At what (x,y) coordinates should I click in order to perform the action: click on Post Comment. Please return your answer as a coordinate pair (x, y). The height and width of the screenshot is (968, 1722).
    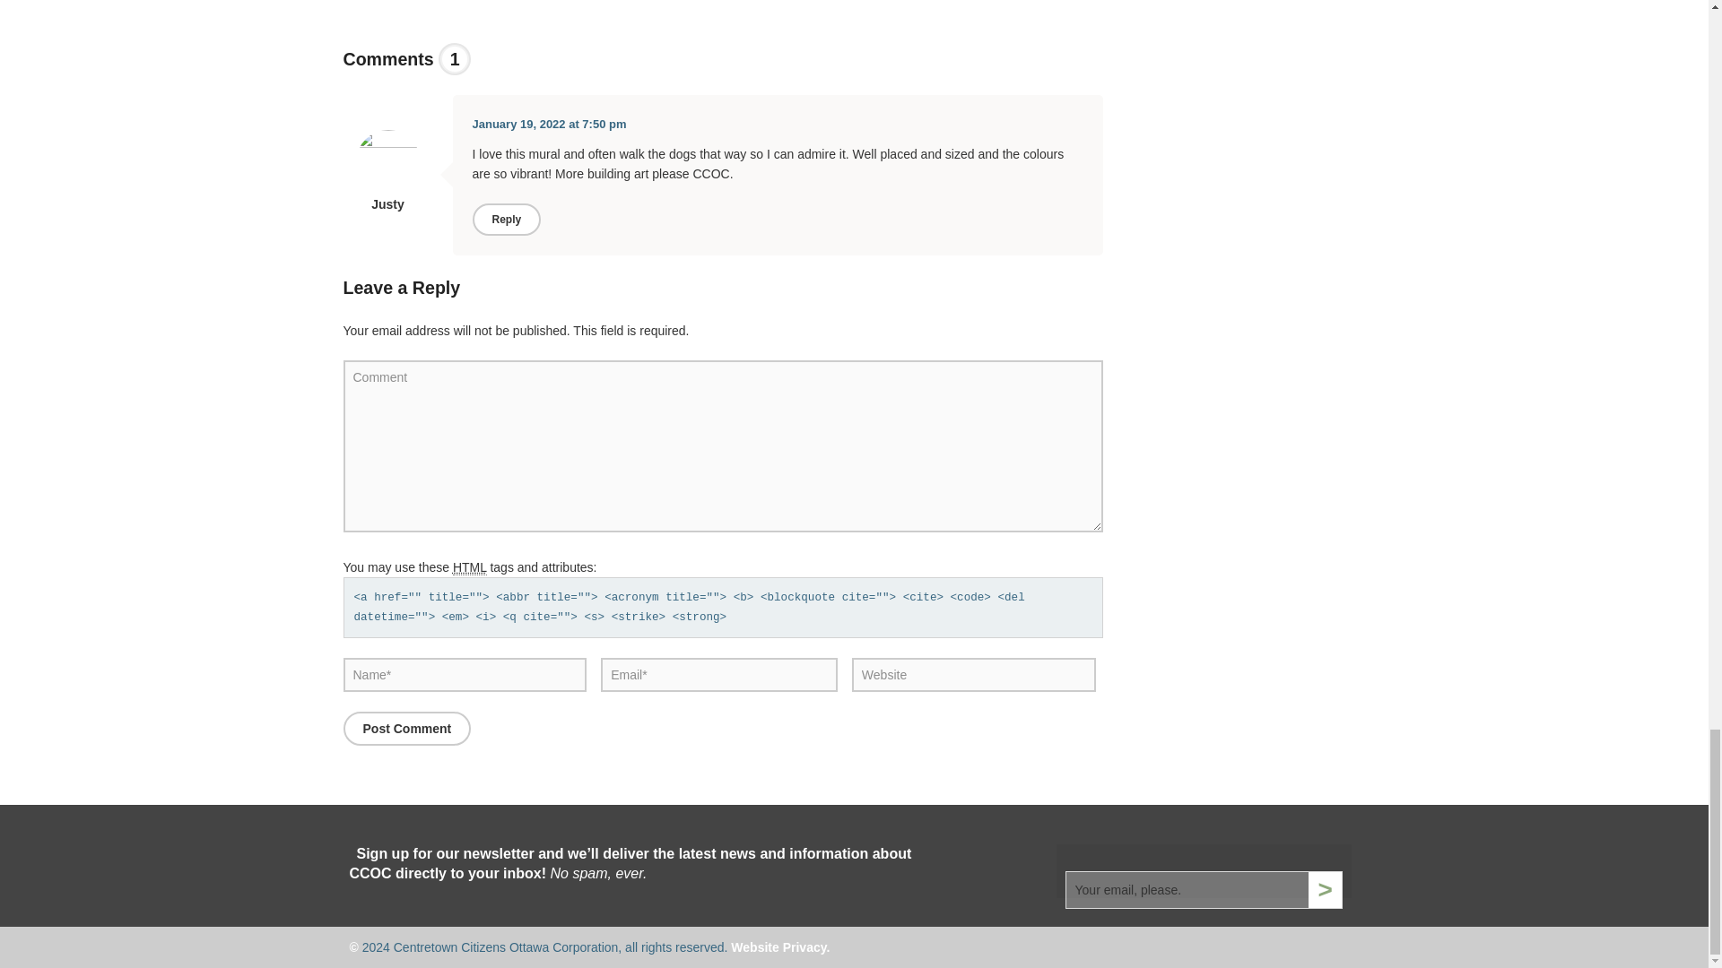
    Looking at the image, I should click on (406, 728).